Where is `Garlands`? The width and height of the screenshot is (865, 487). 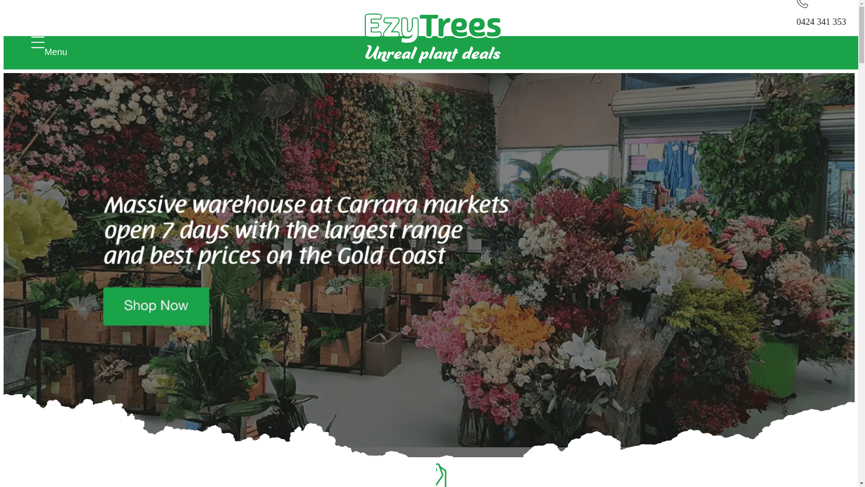 Garlands is located at coordinates (65, 260).